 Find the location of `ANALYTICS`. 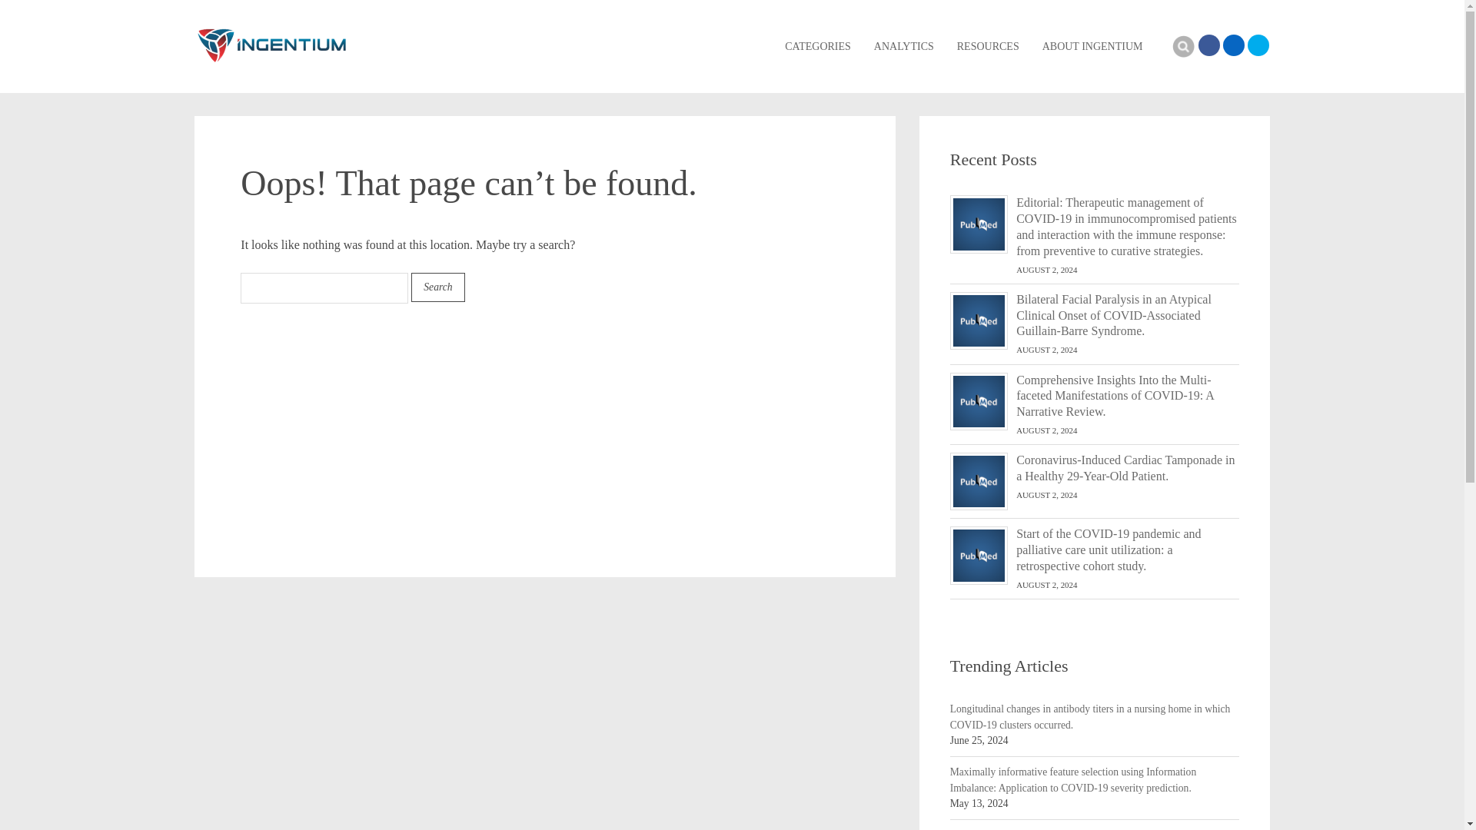

ANALYTICS is located at coordinates (904, 47).